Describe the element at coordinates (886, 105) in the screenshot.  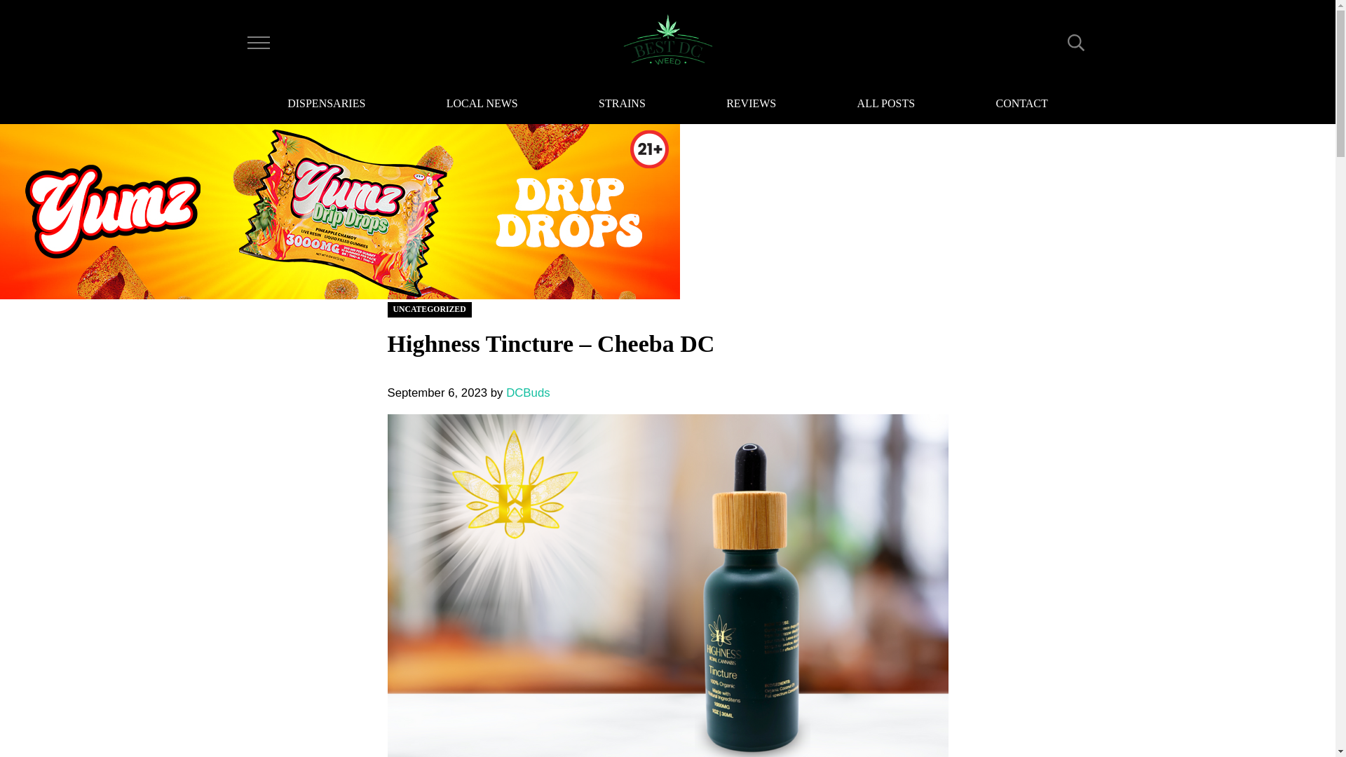
I see `ALL POSTS` at that location.